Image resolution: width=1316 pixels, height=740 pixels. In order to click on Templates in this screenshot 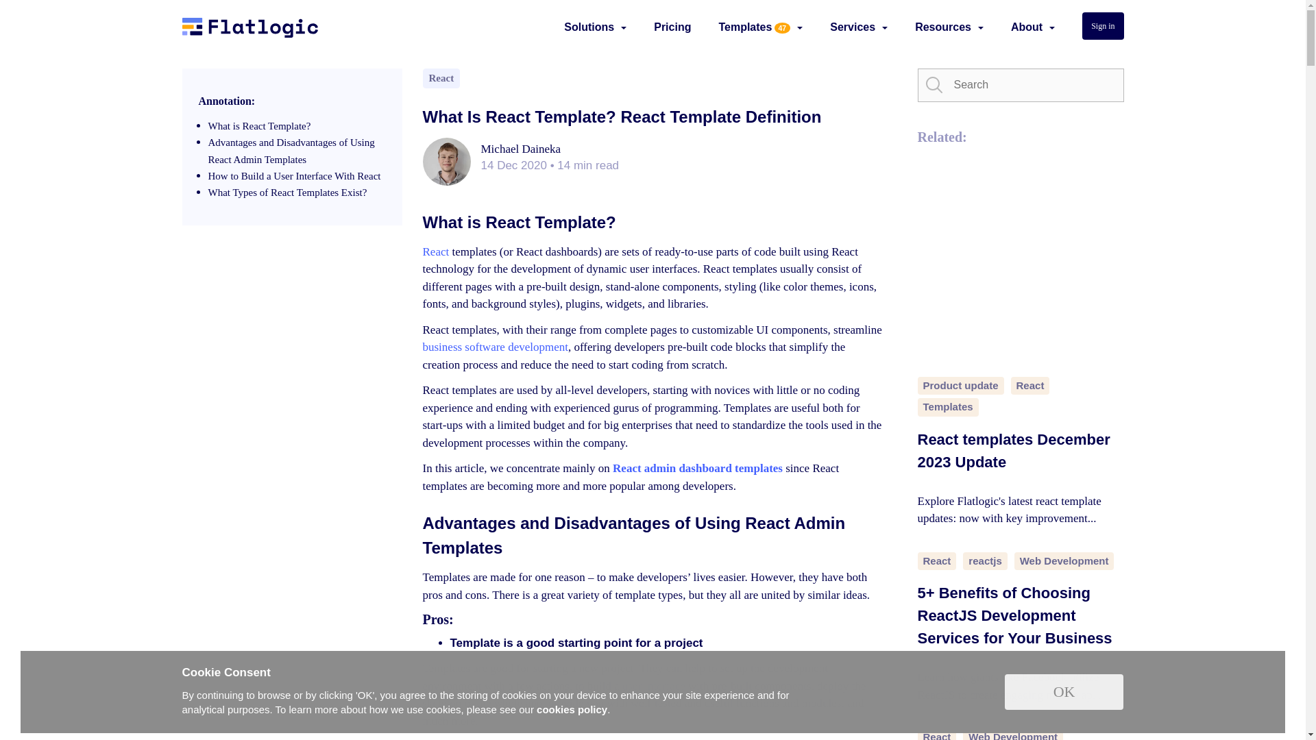, I will do `click(744, 27)`.